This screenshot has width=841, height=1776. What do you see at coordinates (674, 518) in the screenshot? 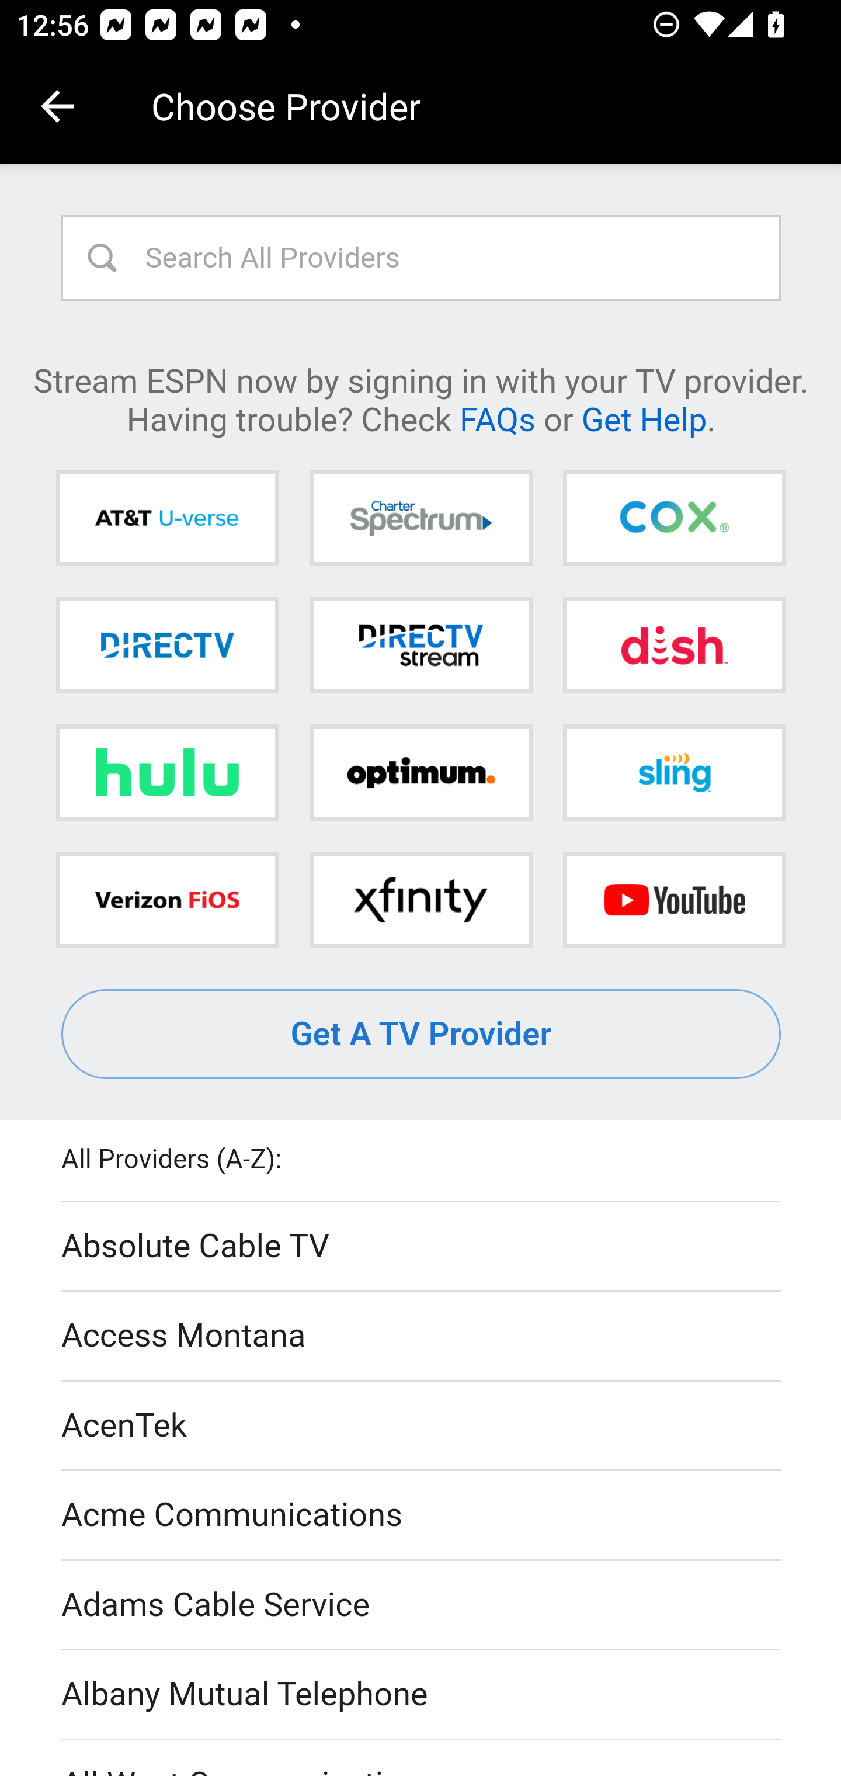
I see `Cox` at bounding box center [674, 518].